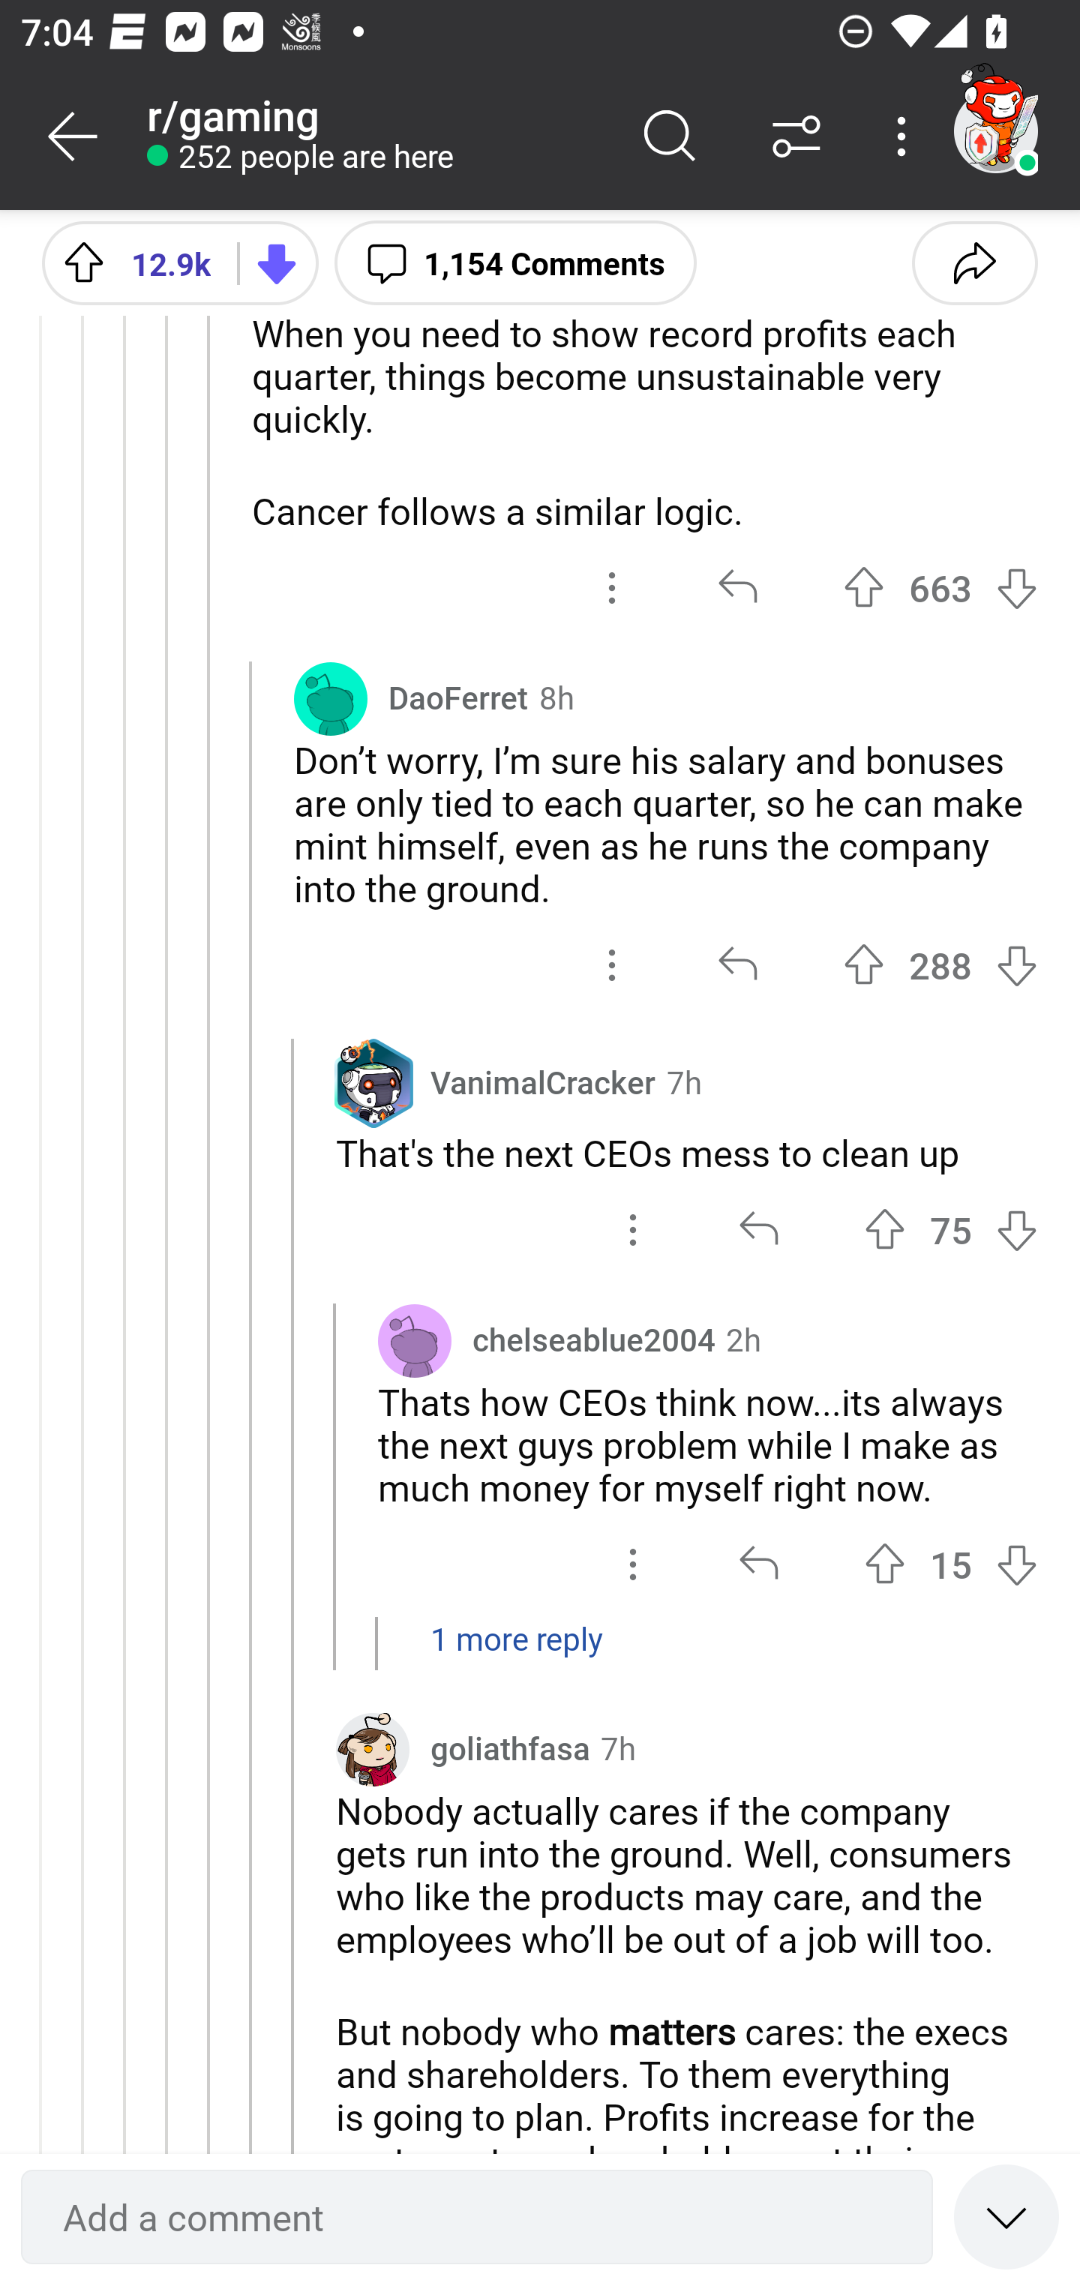 The height and width of the screenshot is (2280, 1080). Describe the element at coordinates (1006, 2215) in the screenshot. I see `Speed read` at that location.